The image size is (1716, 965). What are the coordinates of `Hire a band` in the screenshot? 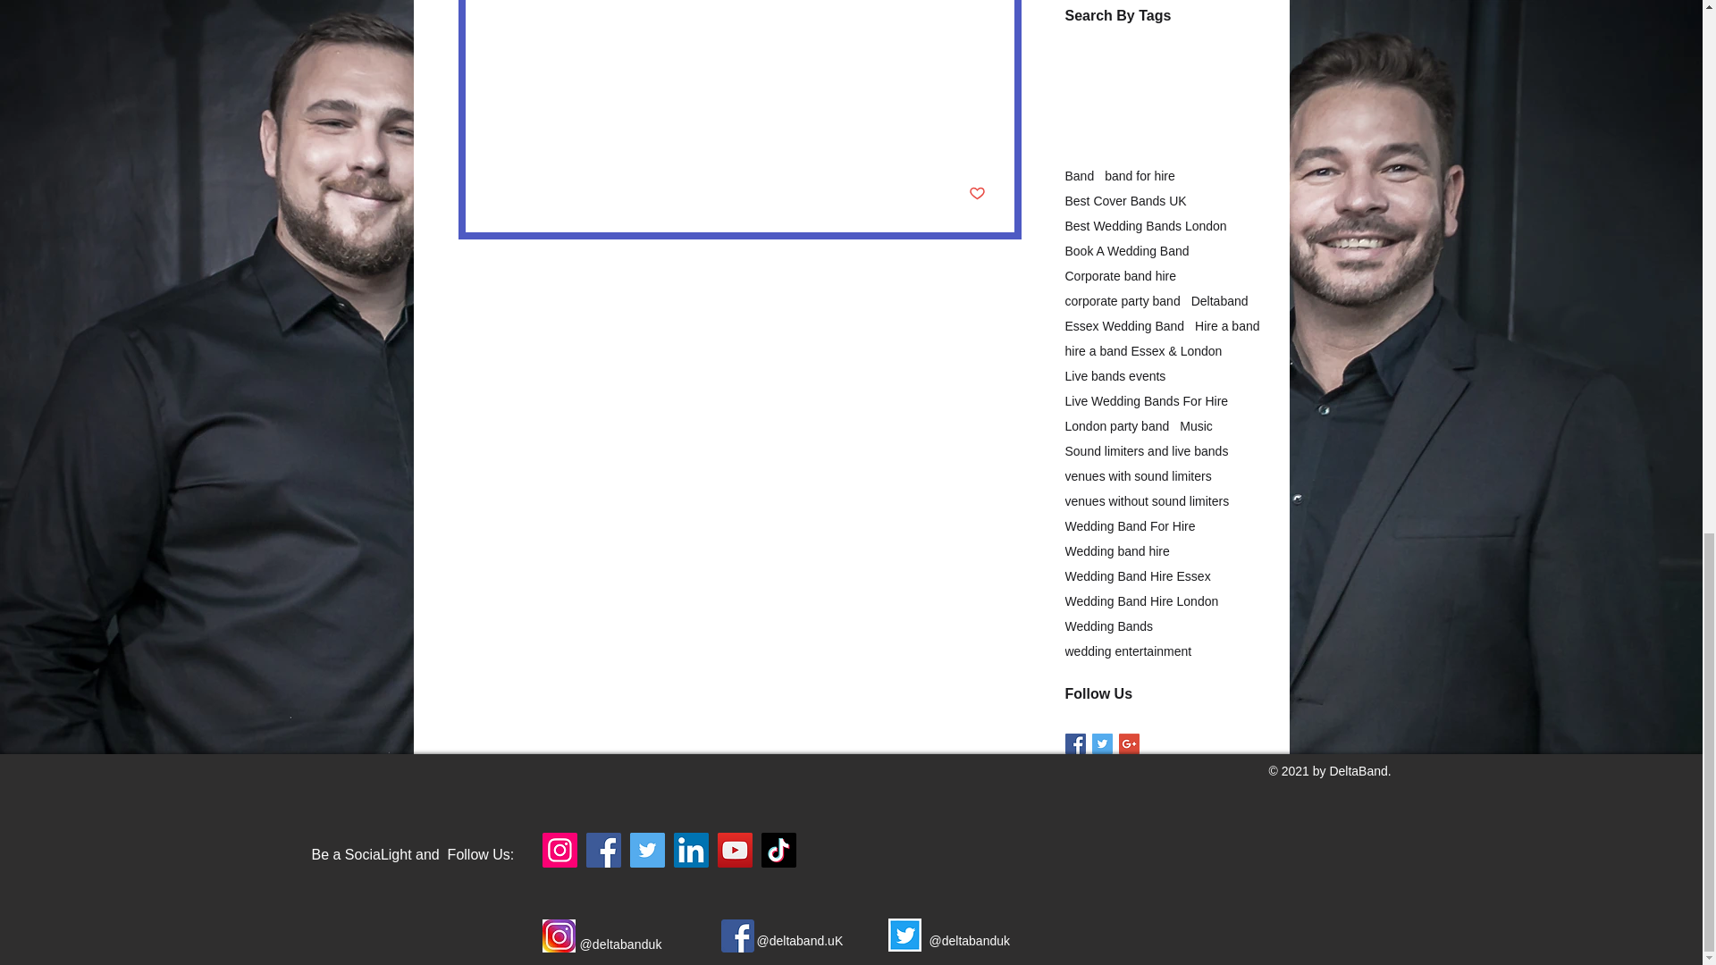 It's located at (526, 29).